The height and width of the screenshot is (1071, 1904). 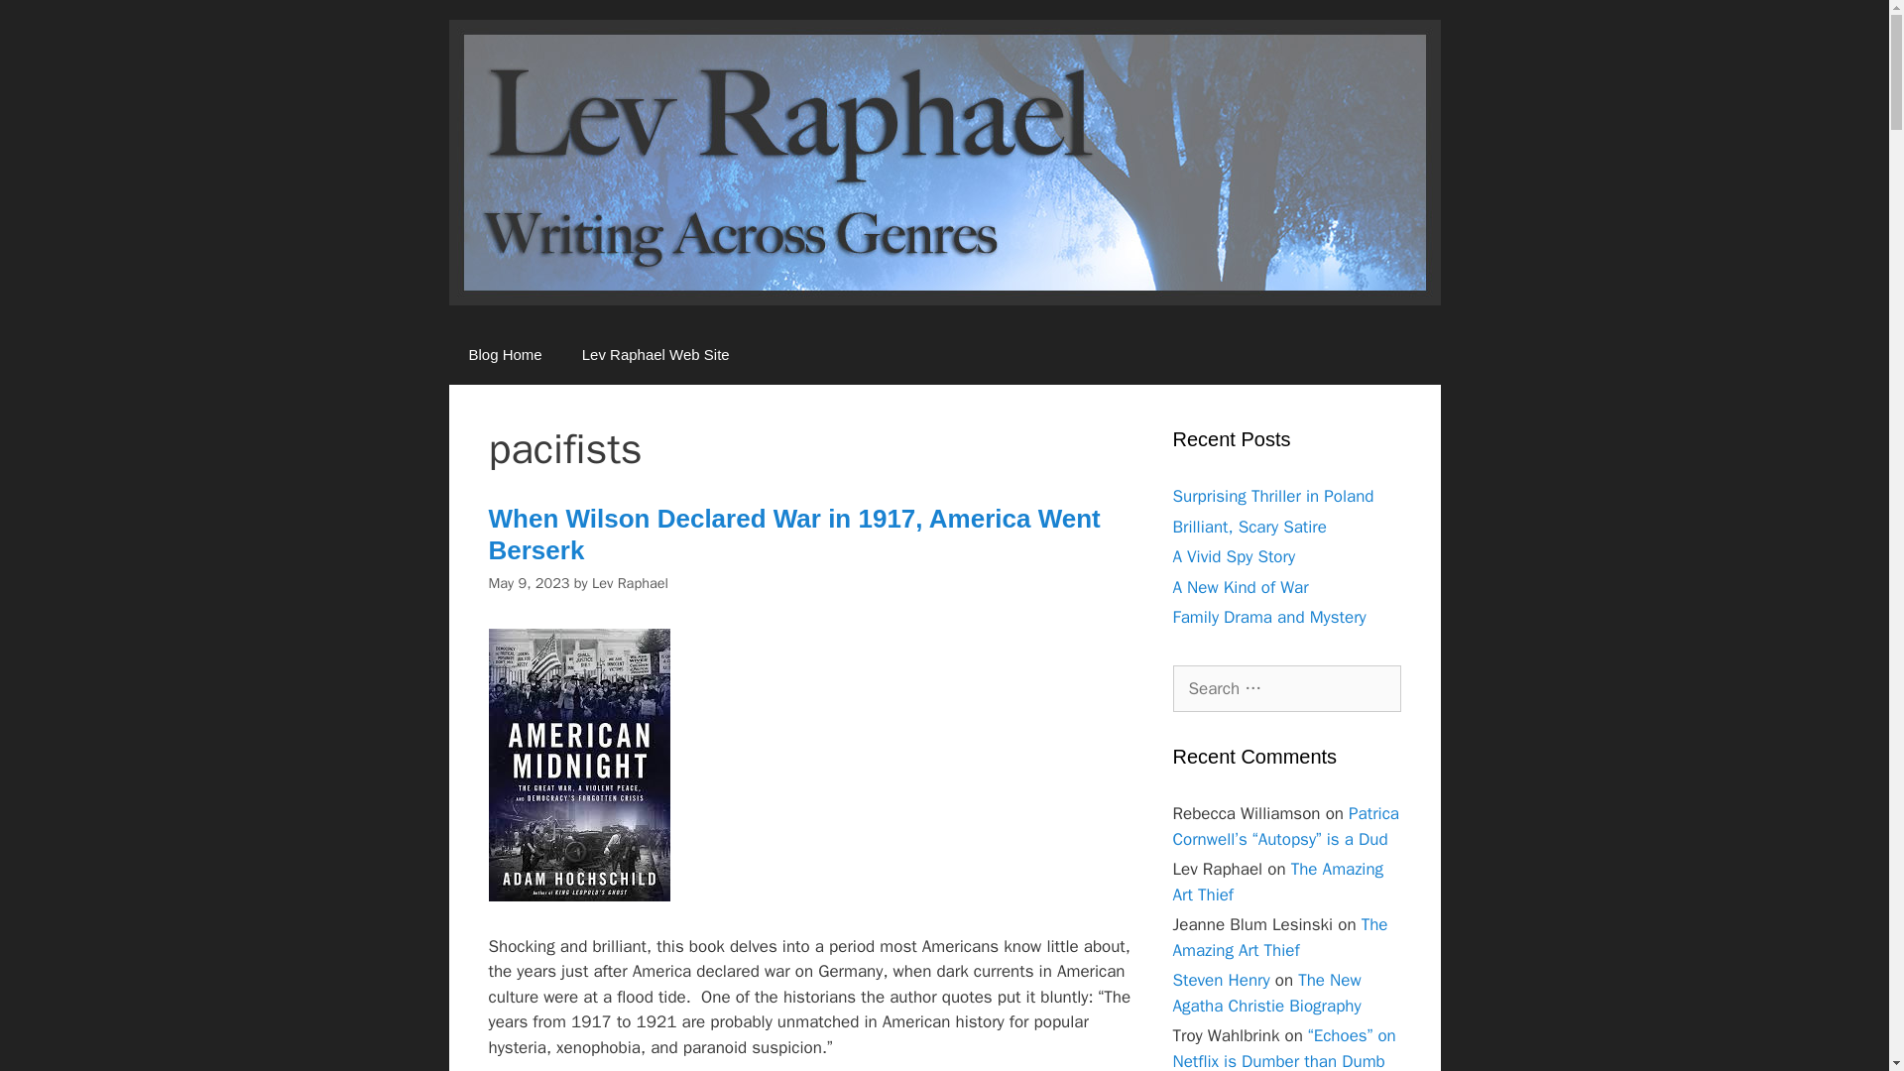 What do you see at coordinates (1279, 937) in the screenshot?
I see `The Amazing Art Thief` at bounding box center [1279, 937].